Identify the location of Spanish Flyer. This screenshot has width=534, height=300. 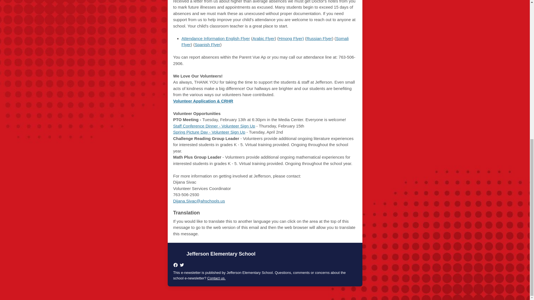
(207, 44).